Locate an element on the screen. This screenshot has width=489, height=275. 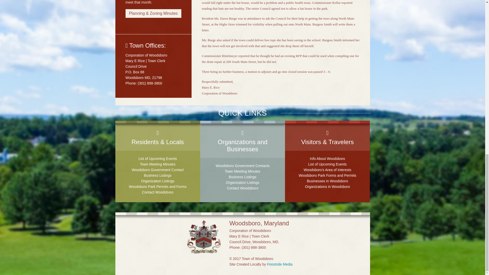
Contact Woodsboro is located at coordinates (157, 192).